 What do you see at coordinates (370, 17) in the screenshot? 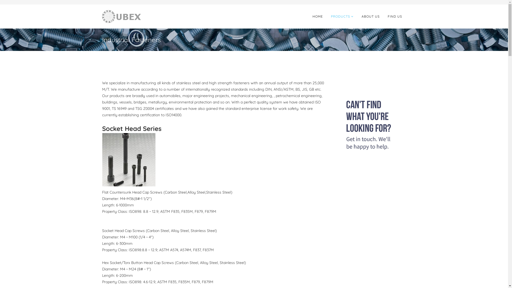
I see `ABOUT US` at bounding box center [370, 17].